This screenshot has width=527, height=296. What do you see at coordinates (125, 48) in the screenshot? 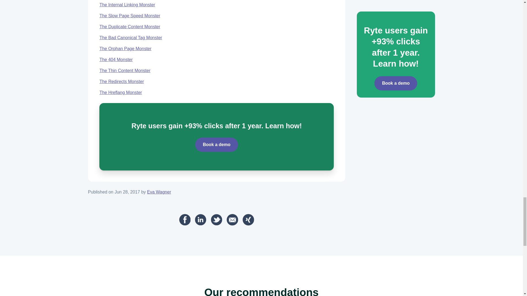
I see `The Orphan Page Monster` at bounding box center [125, 48].